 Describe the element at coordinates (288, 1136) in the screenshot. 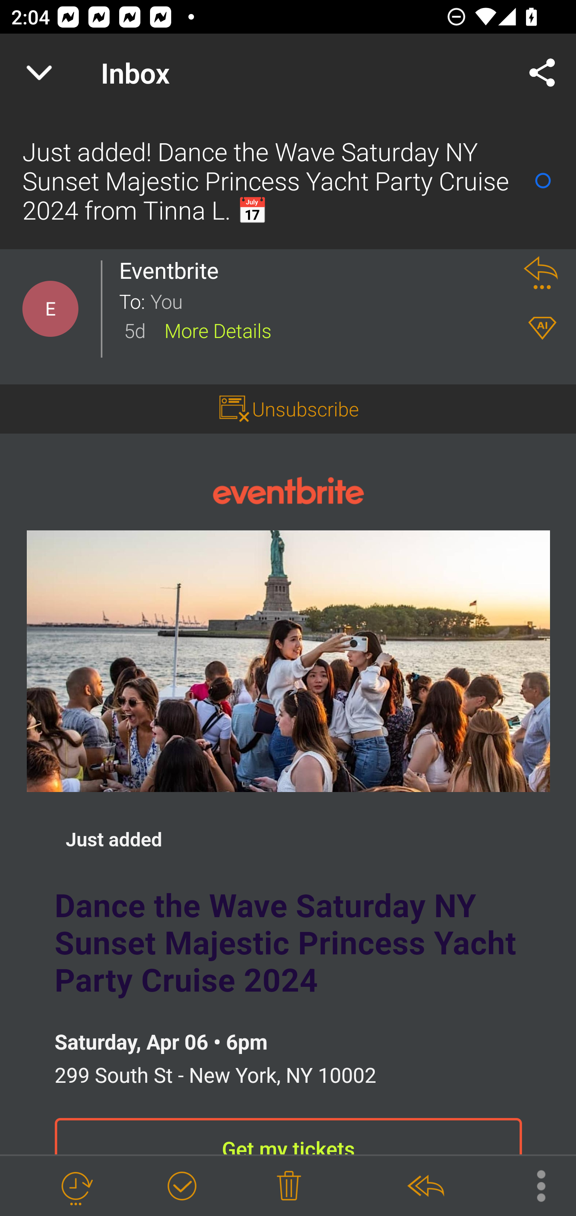

I see `Get my tickets` at that location.